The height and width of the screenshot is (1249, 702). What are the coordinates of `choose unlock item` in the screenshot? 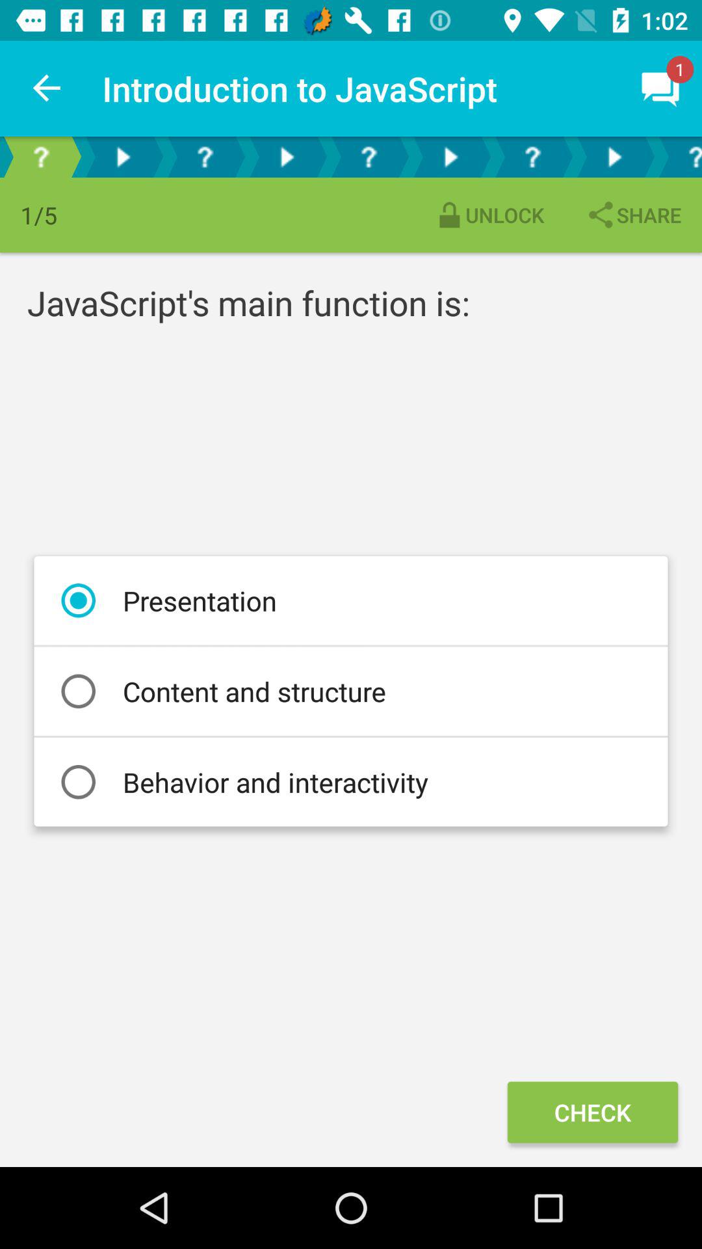 It's located at (489, 215).